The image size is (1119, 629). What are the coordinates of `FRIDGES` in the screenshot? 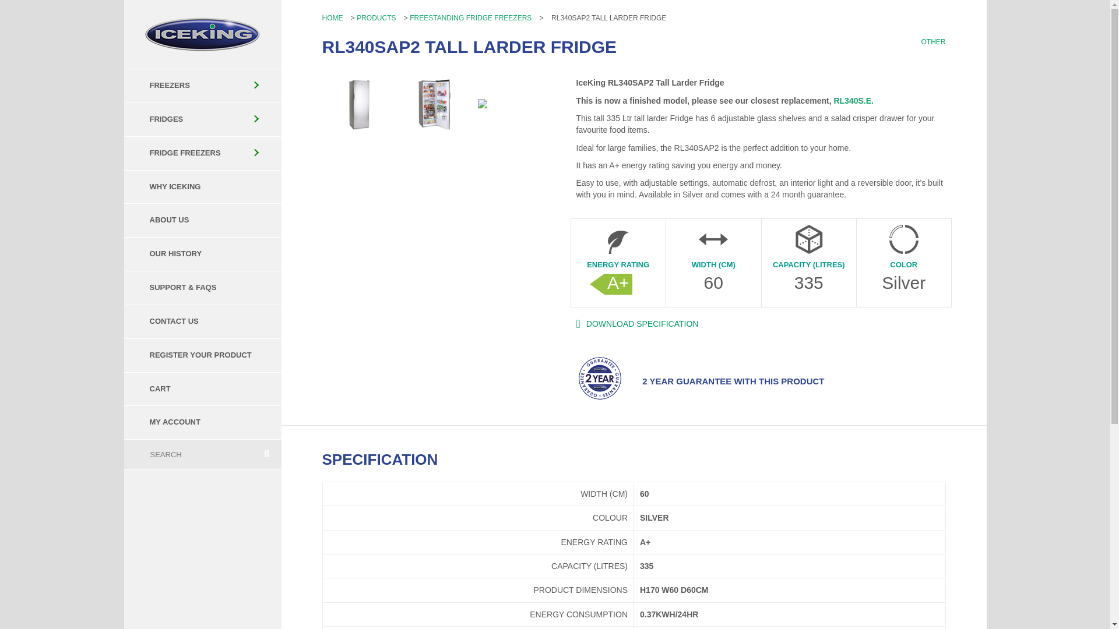 It's located at (202, 119).